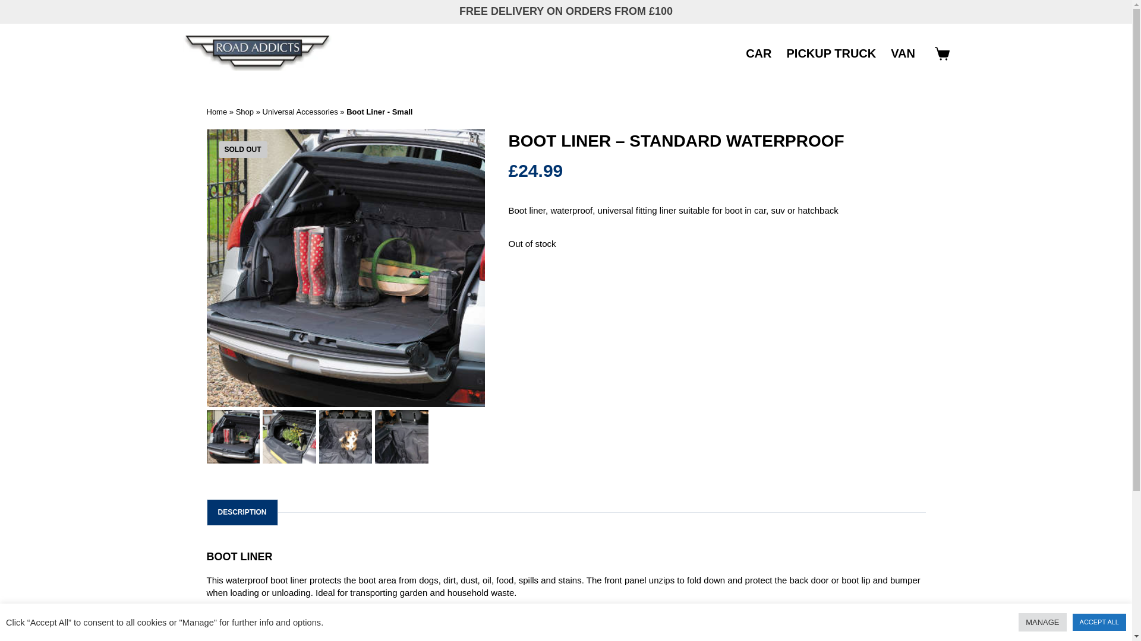 Image resolution: width=1141 pixels, height=641 pixels. What do you see at coordinates (346, 437) in the screenshot?
I see `Boot Liner for Car` at bounding box center [346, 437].